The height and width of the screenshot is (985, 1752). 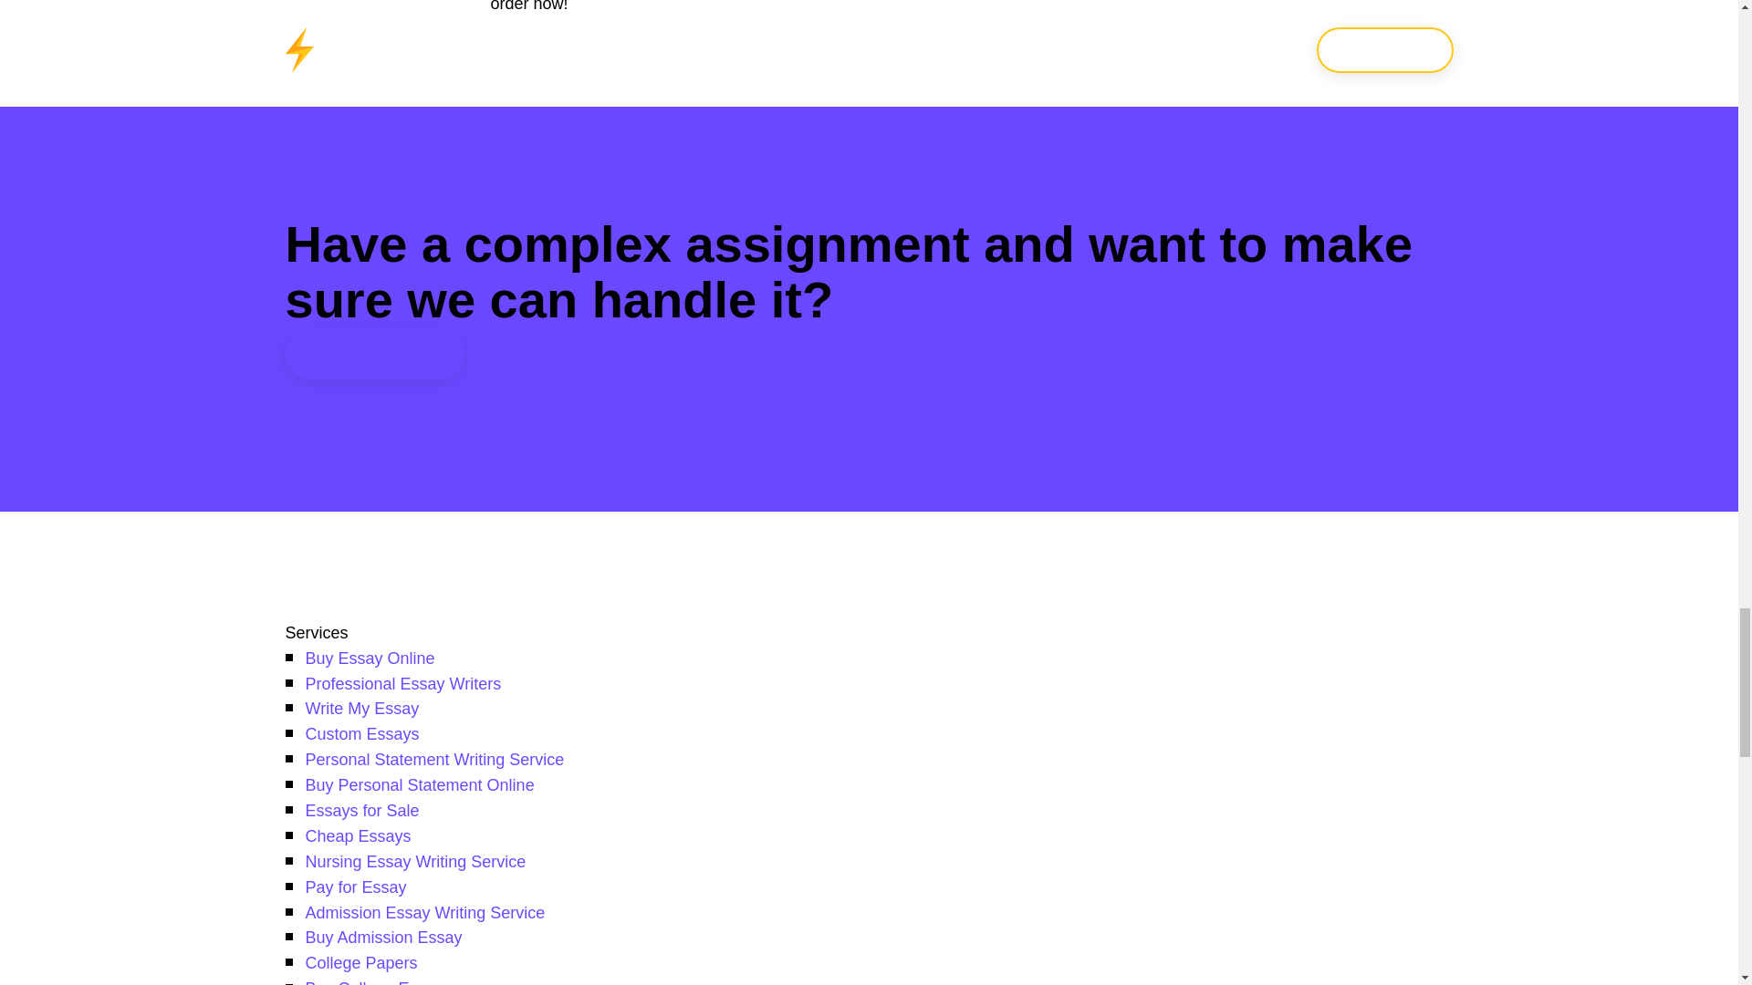 I want to click on Essays for Sale, so click(x=361, y=810).